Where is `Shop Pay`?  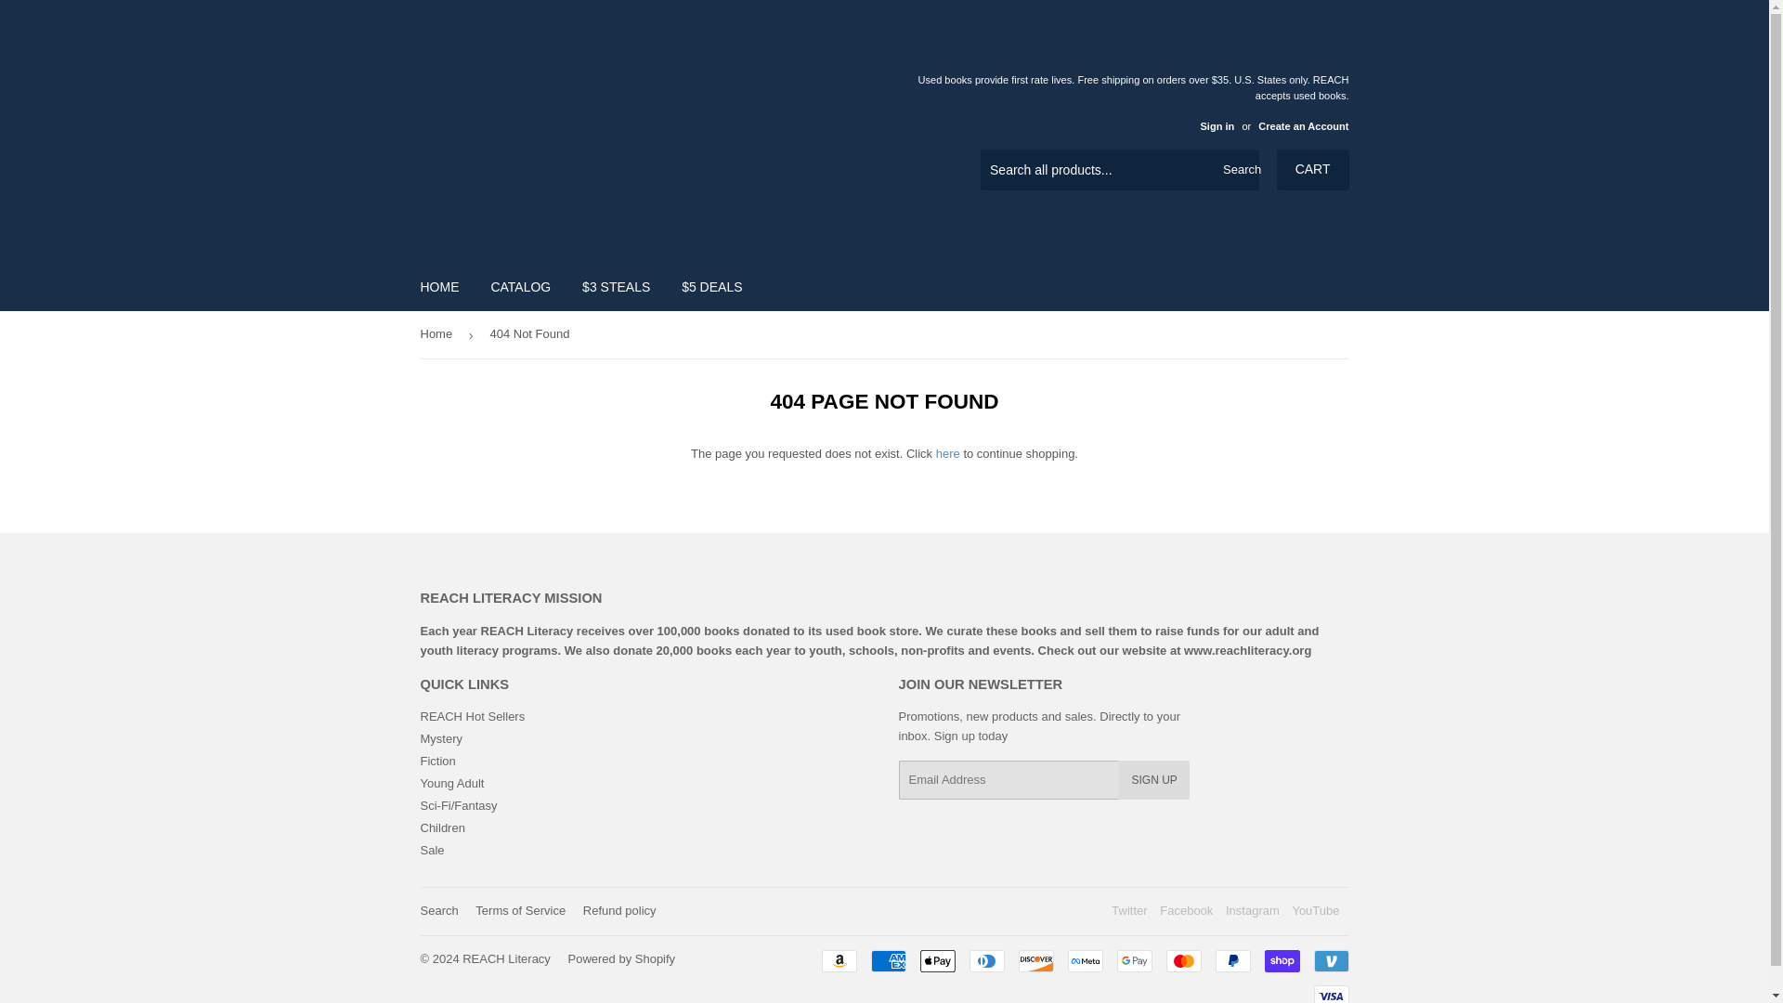 Shop Pay is located at coordinates (1282, 960).